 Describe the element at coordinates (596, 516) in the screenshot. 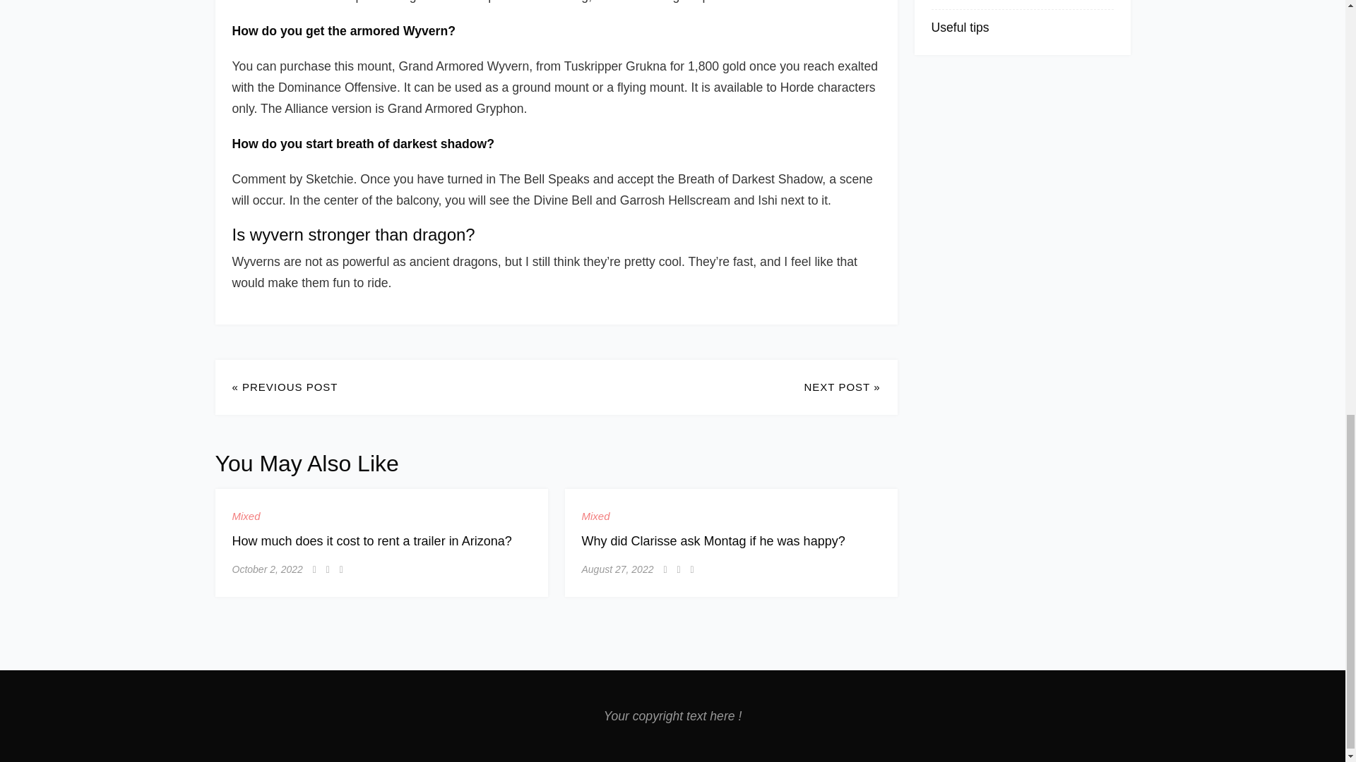

I see `Mixed` at that location.